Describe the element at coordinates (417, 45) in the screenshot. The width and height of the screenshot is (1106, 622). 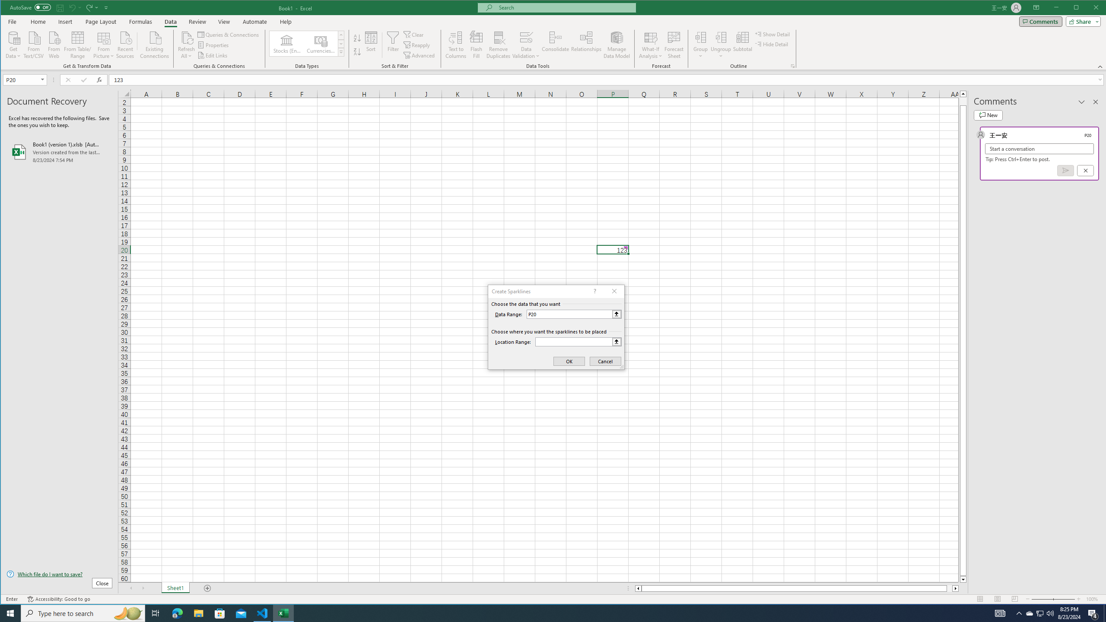
I see `Reapply` at that location.